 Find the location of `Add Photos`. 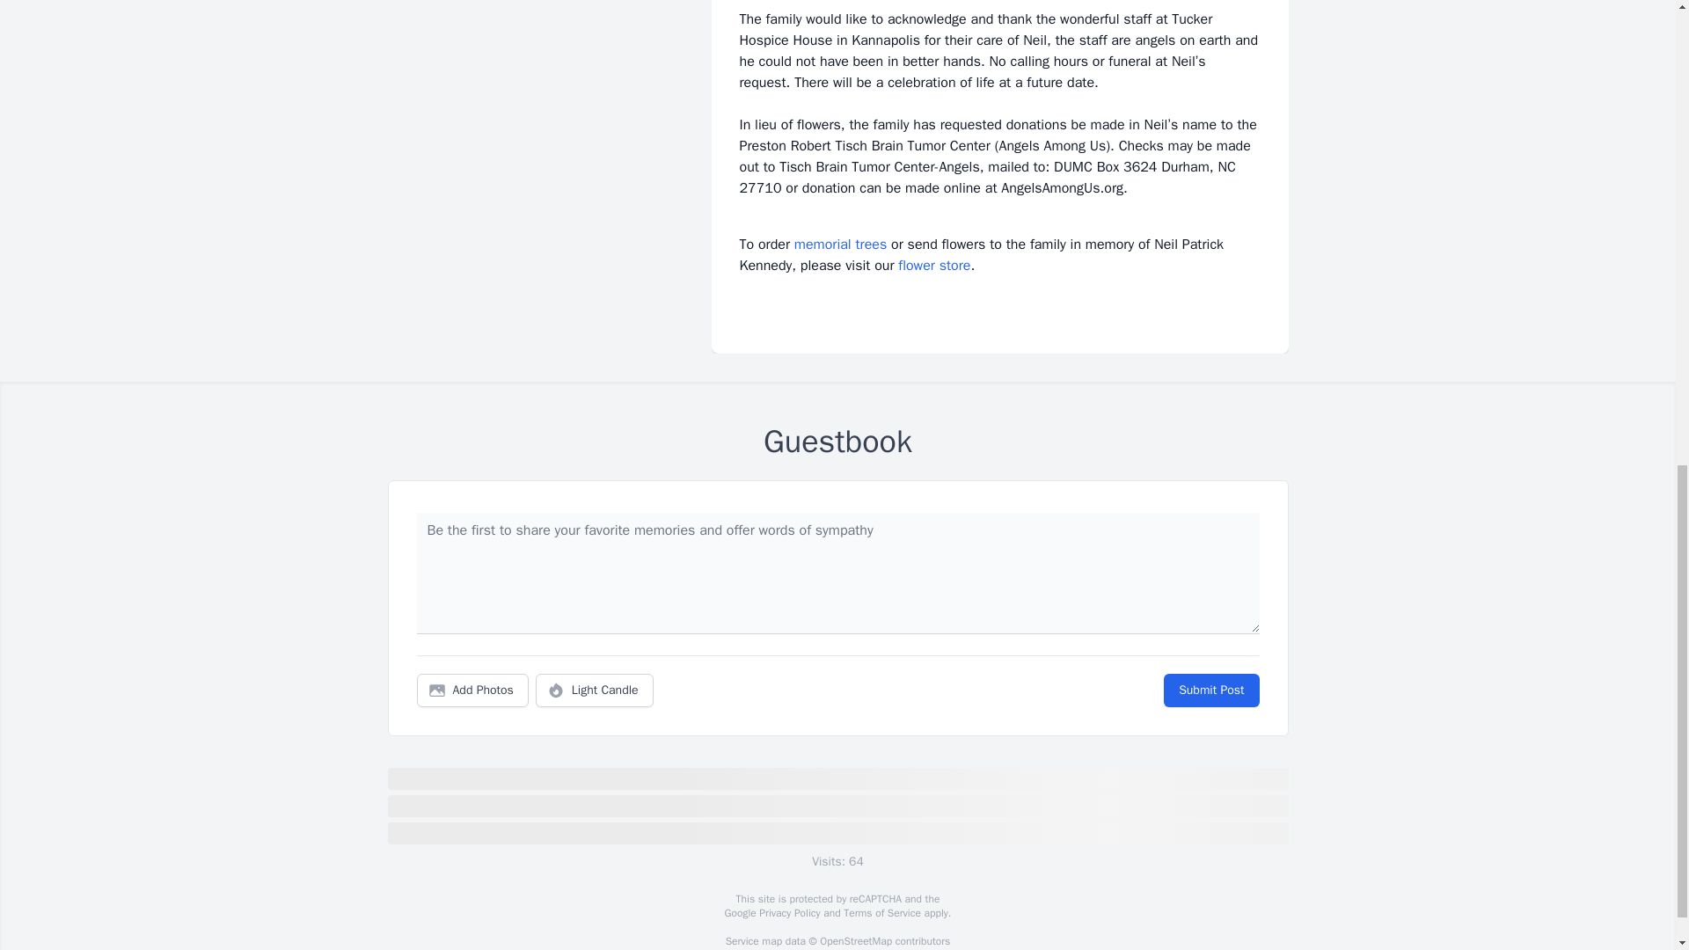

Add Photos is located at coordinates (472, 690).